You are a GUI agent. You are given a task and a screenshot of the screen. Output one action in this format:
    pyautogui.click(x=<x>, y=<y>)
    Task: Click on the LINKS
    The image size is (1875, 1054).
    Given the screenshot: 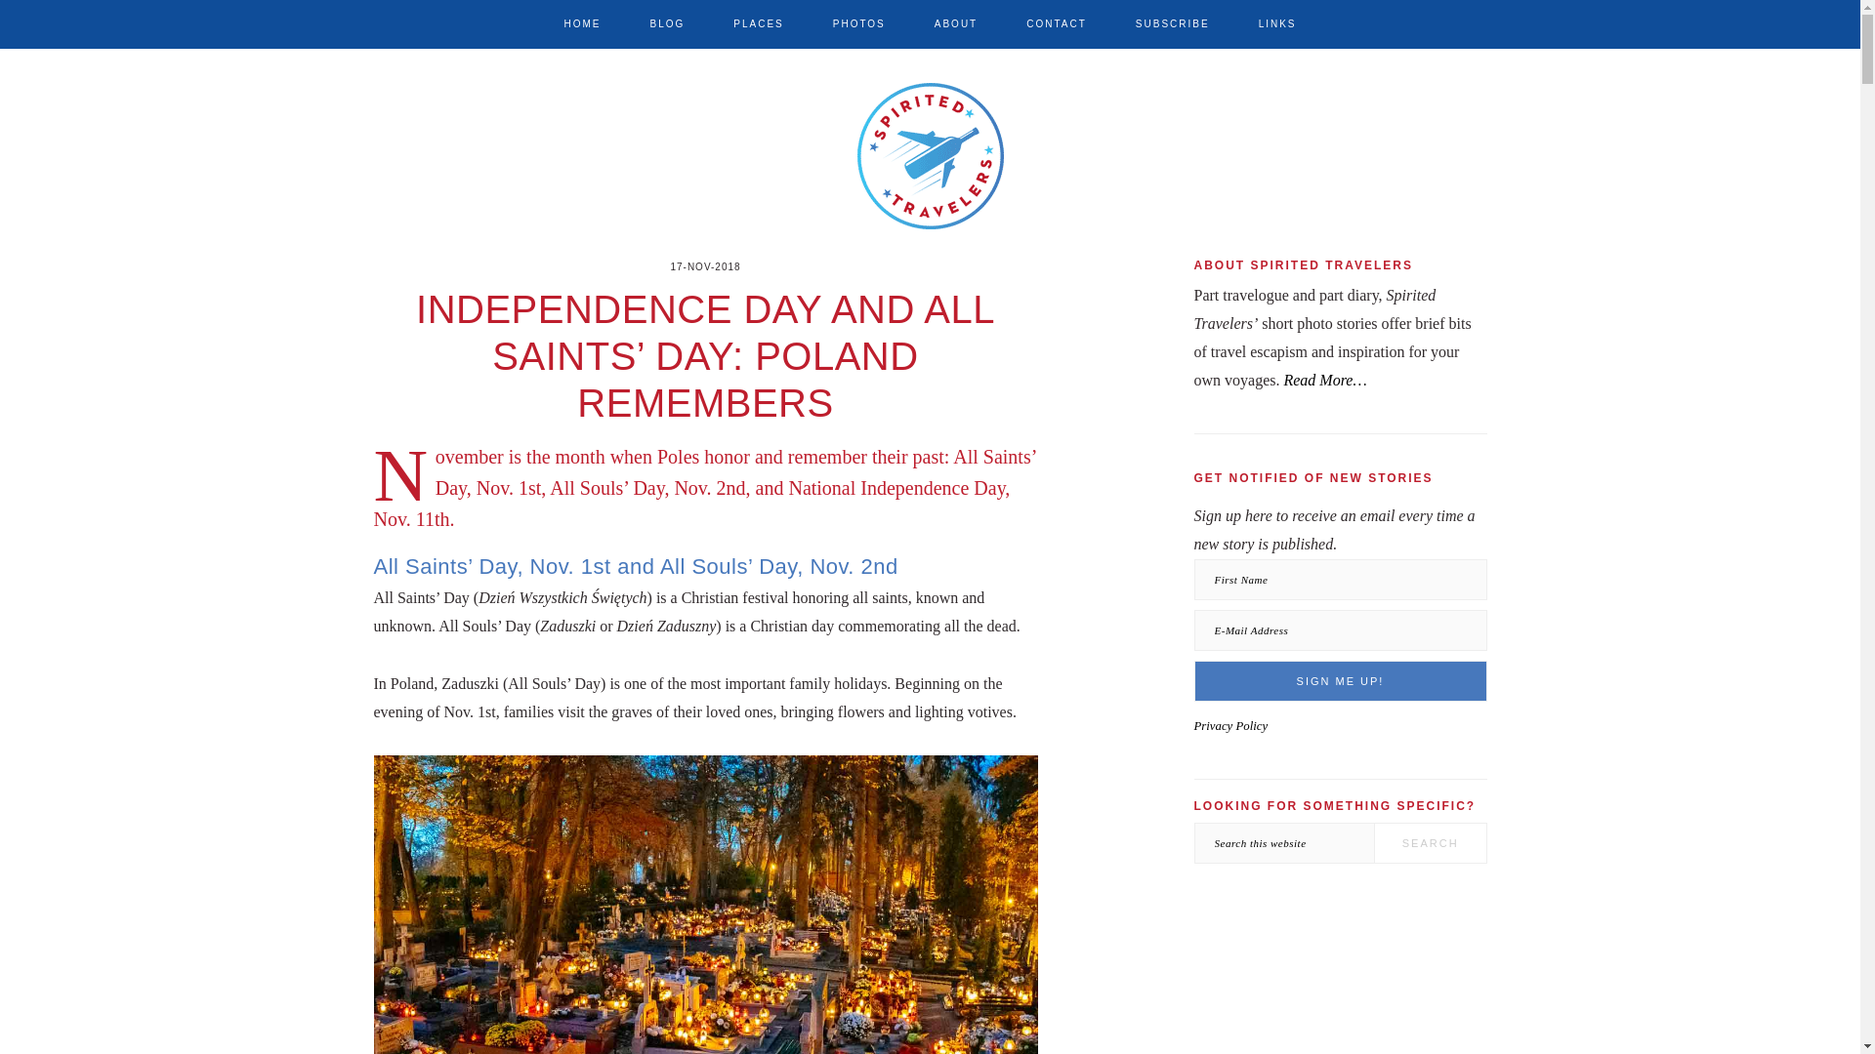 What is the action you would take?
    pyautogui.click(x=1277, y=23)
    